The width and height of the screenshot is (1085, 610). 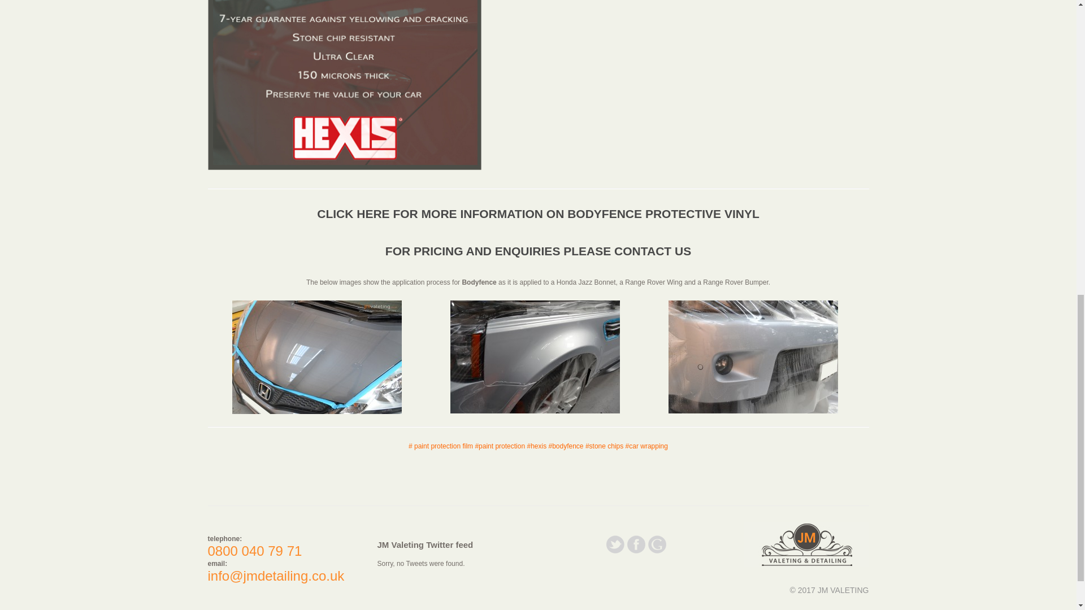 What do you see at coordinates (657, 554) in the screenshot?
I see `google` at bounding box center [657, 554].